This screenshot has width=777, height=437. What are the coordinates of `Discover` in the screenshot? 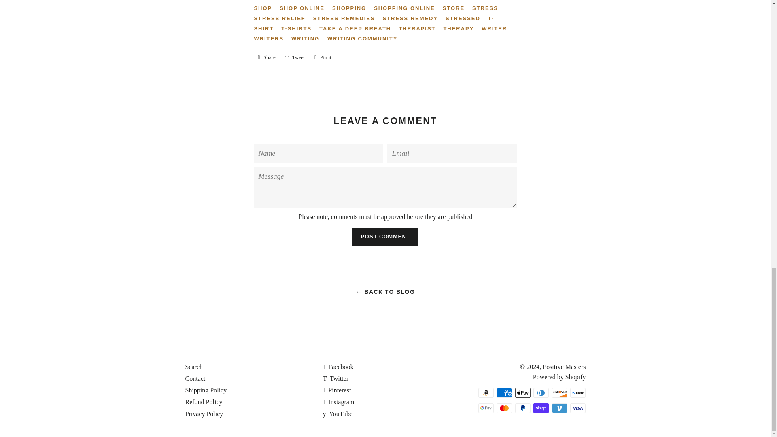 It's located at (559, 392).